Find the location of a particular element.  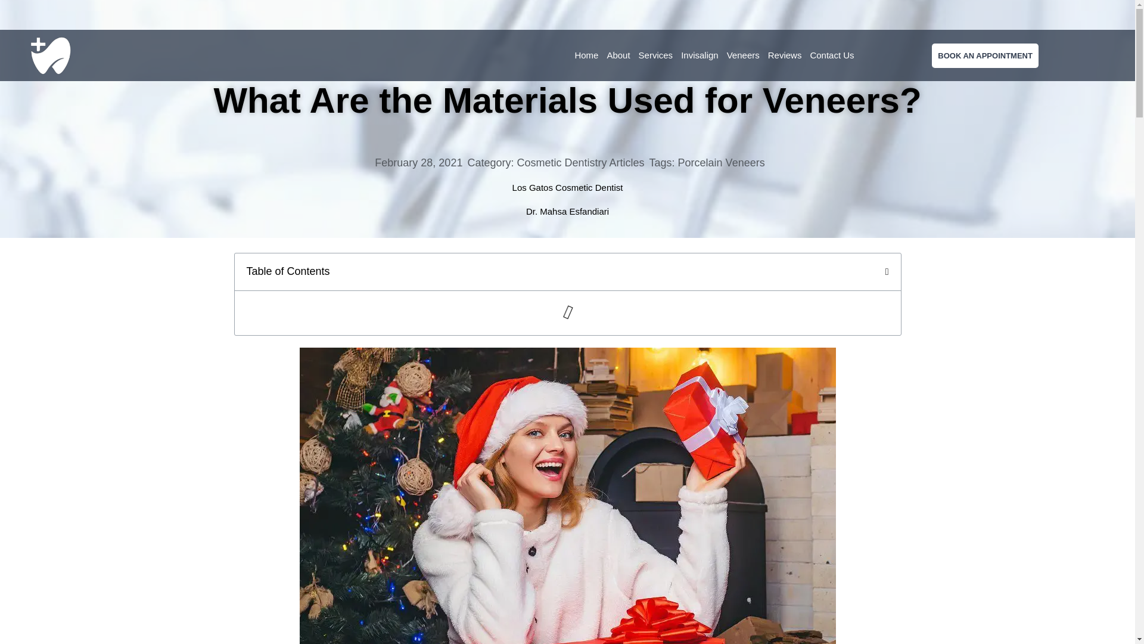

Facebook-f is located at coordinates (994, 15).